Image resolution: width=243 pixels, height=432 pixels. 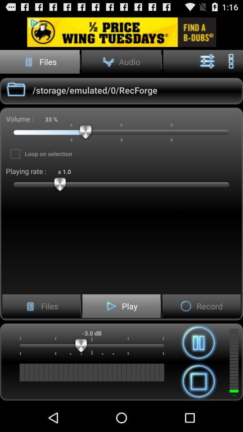 I want to click on view advertisements, so click(x=121, y=31).